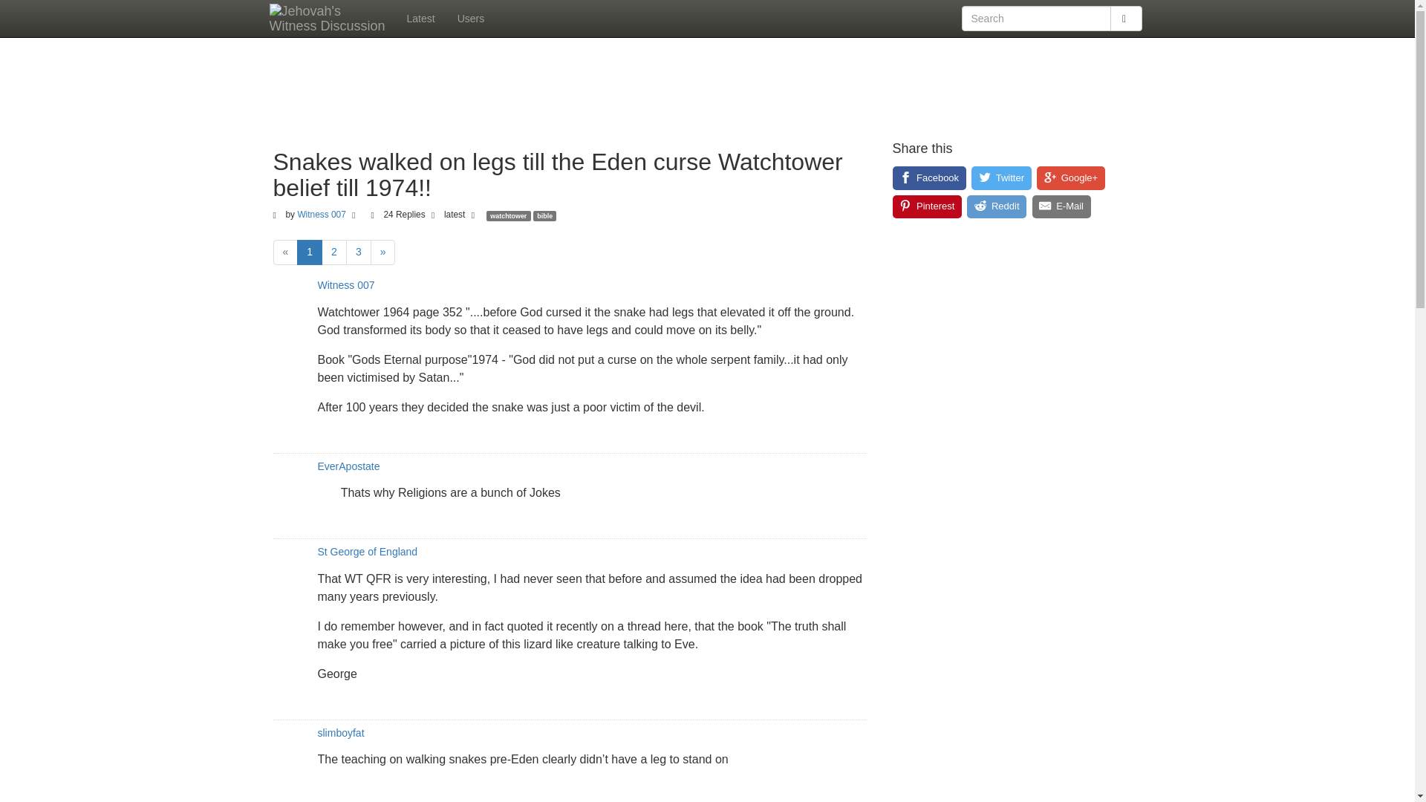 The image size is (1426, 802). What do you see at coordinates (544, 214) in the screenshot?
I see `bible` at bounding box center [544, 214].